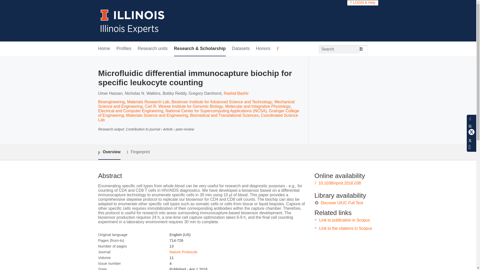 Image resolution: width=480 pixels, height=270 pixels. What do you see at coordinates (157, 115) in the screenshot?
I see `Materials Science and Engineering` at bounding box center [157, 115].